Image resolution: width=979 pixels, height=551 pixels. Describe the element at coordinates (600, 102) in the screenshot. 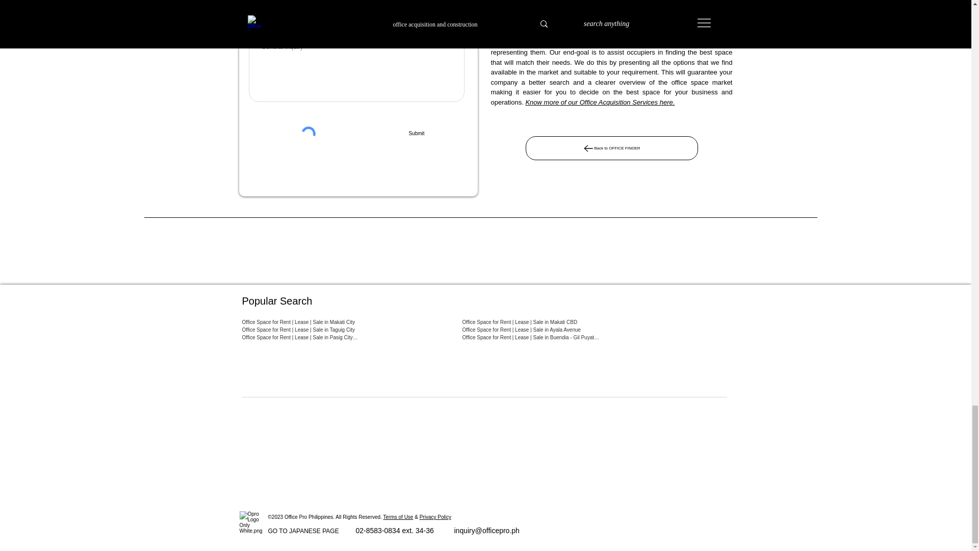

I see `Know more of our Office Acquisition Services here.` at that location.